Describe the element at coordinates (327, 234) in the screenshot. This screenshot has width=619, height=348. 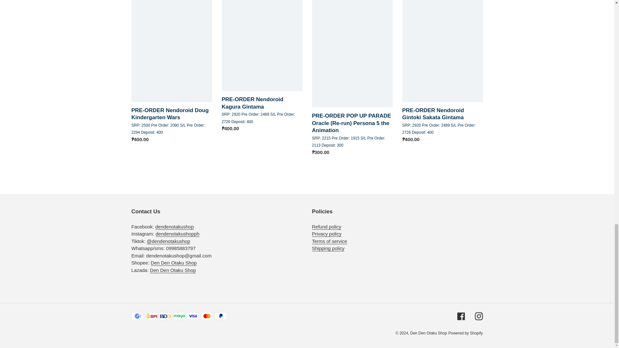
I see `Privacy Policy` at that location.